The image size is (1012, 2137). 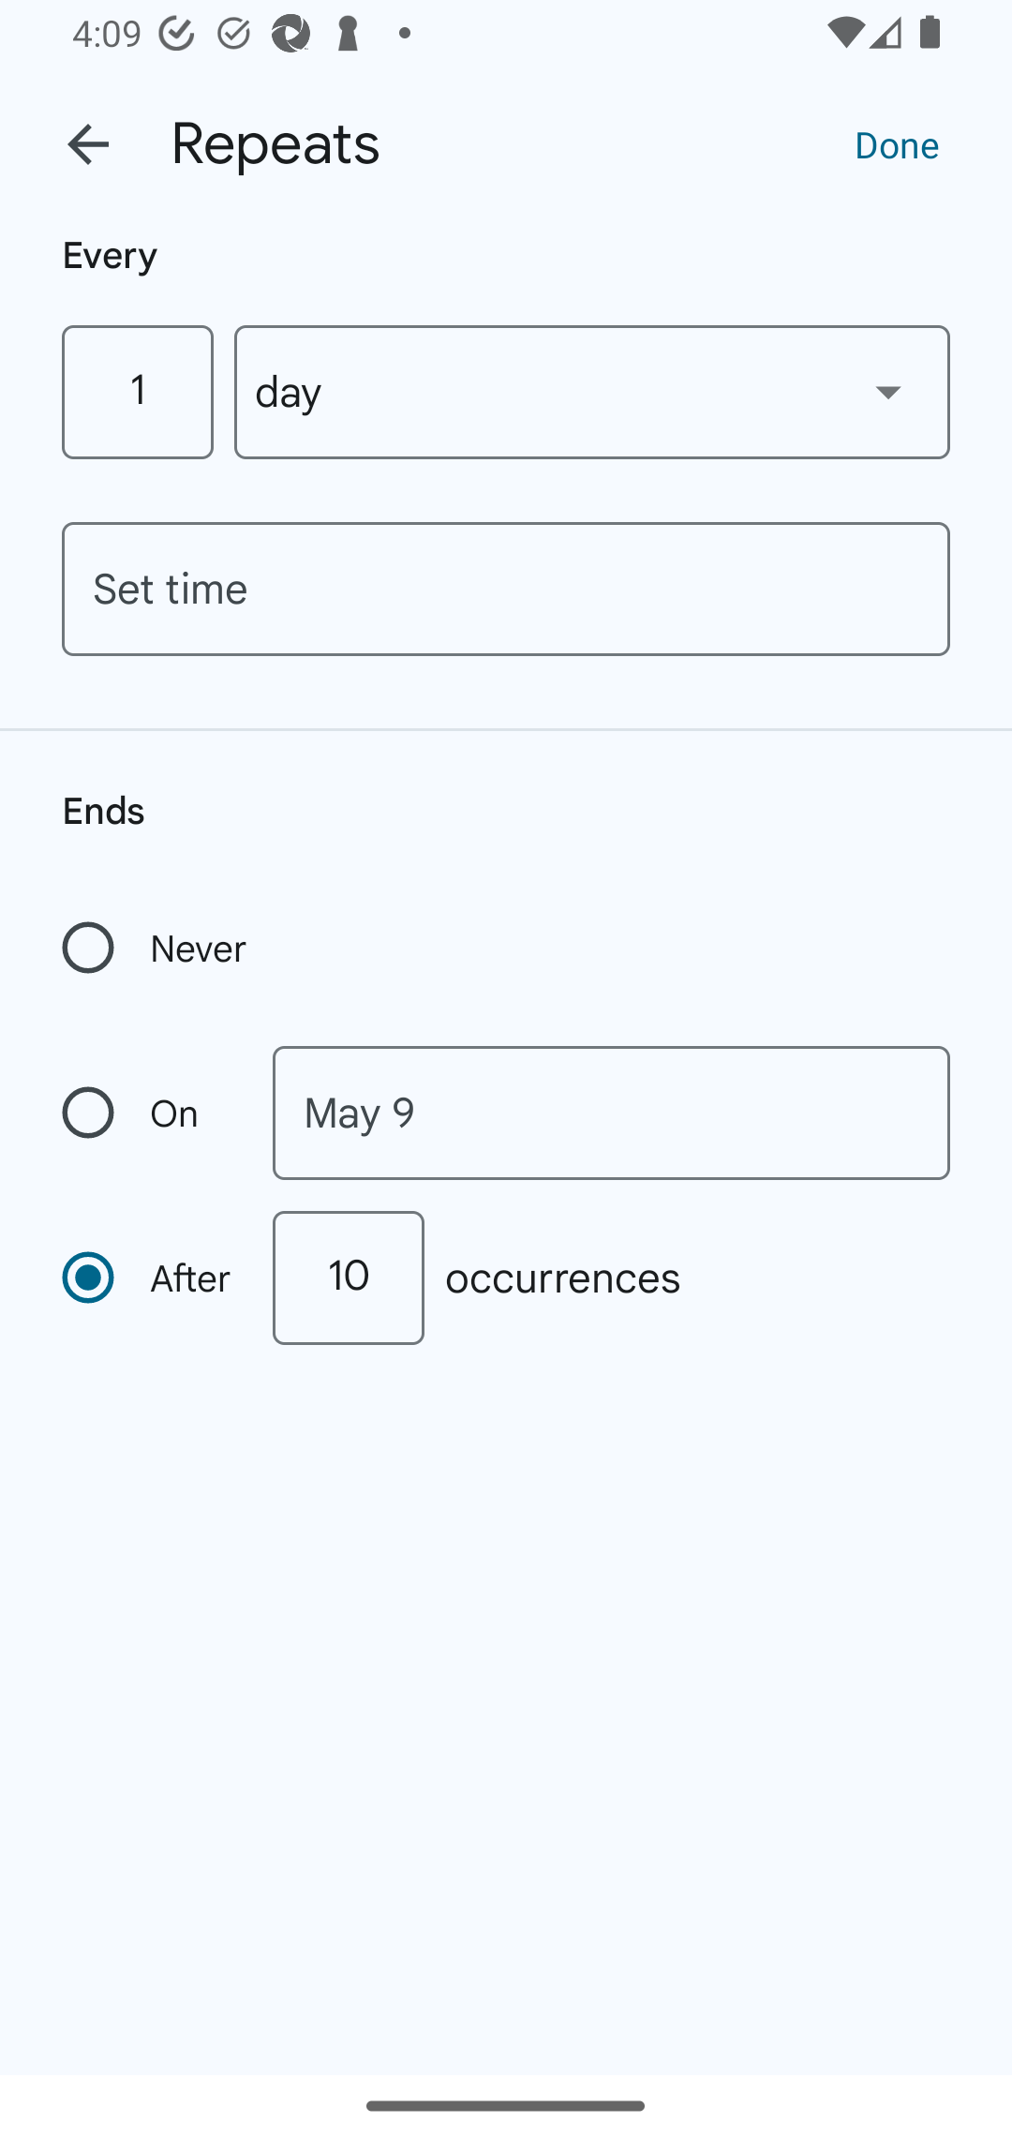 I want to click on 10, so click(x=348, y=1278).